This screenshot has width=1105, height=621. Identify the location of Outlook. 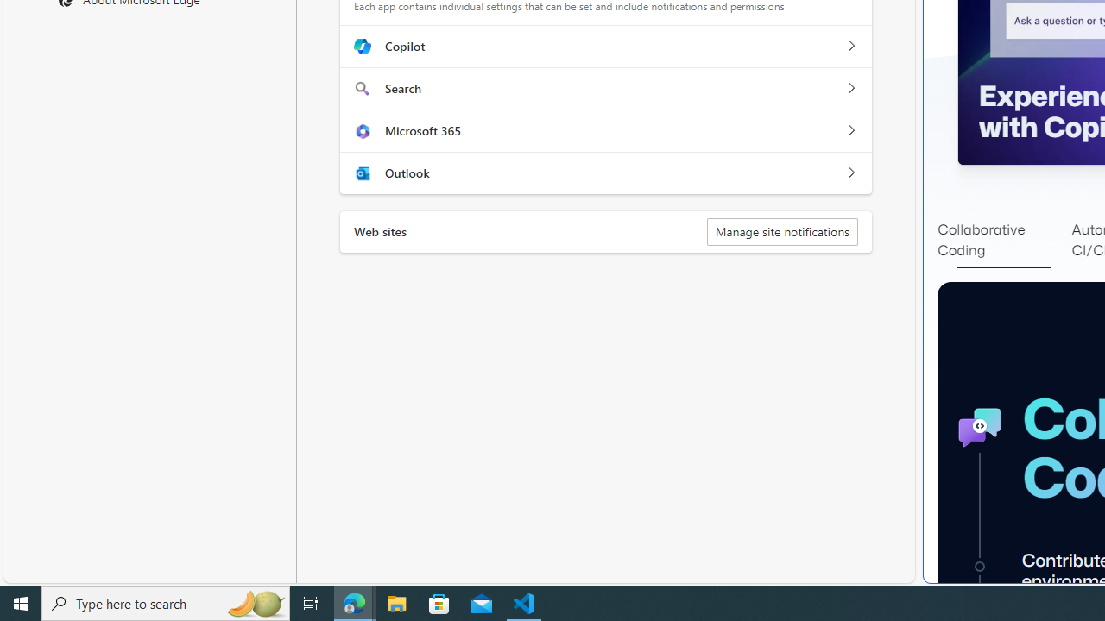
(850, 172).